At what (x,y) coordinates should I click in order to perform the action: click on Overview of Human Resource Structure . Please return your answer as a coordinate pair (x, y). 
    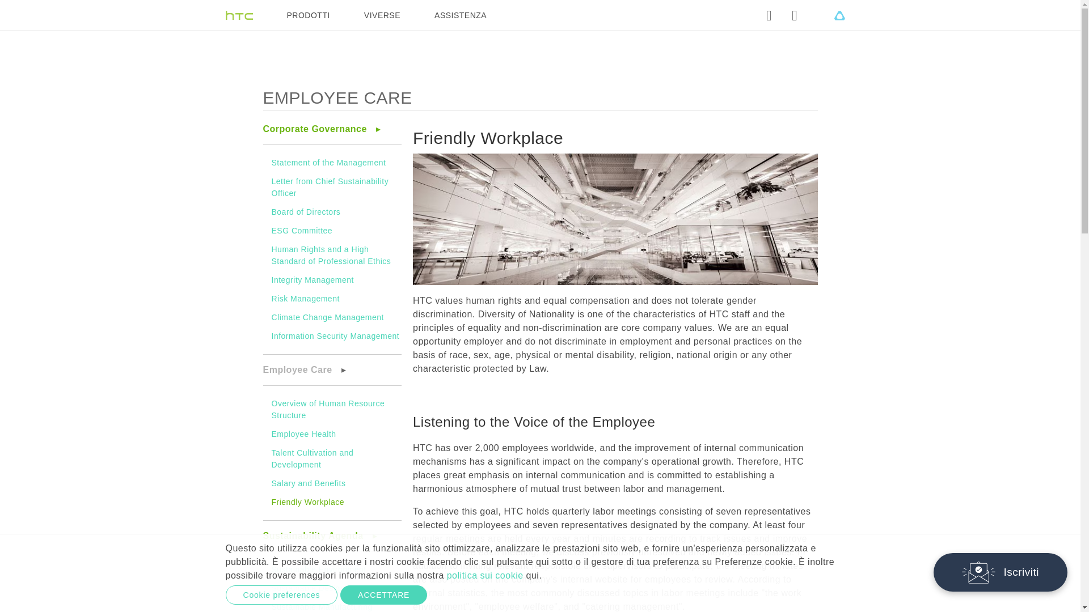
    Looking at the image, I should click on (328, 409).